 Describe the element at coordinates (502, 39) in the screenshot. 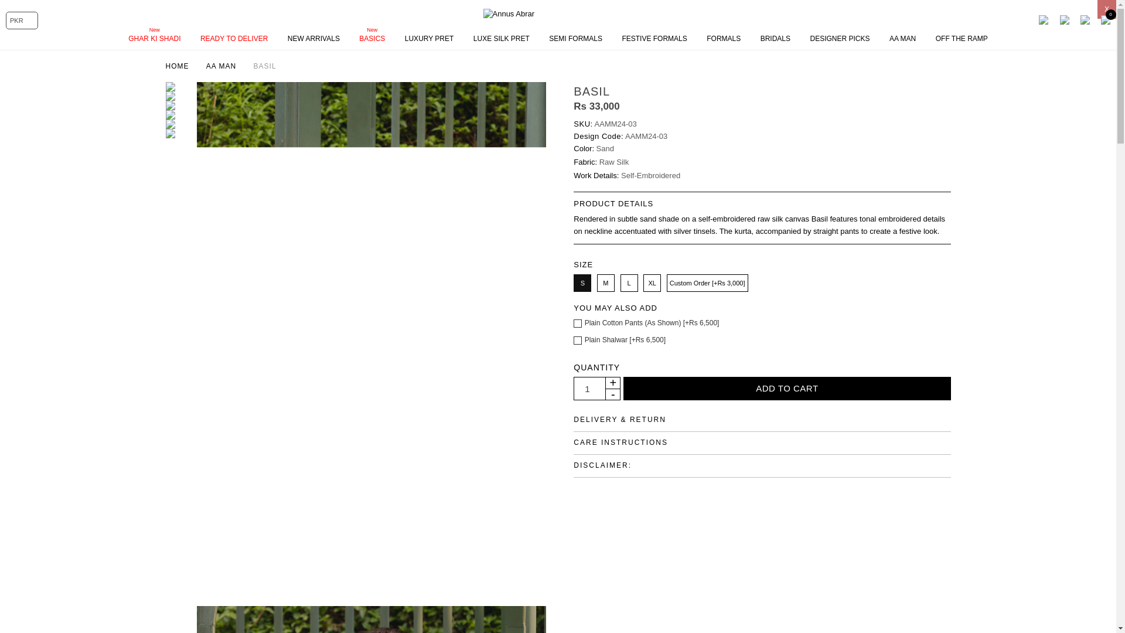

I see `LUXE SILK PRET` at that location.